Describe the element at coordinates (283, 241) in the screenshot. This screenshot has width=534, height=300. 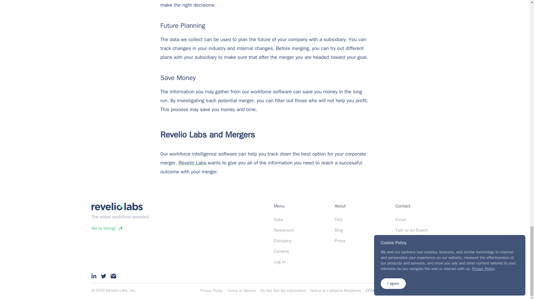
I see `Company` at that location.